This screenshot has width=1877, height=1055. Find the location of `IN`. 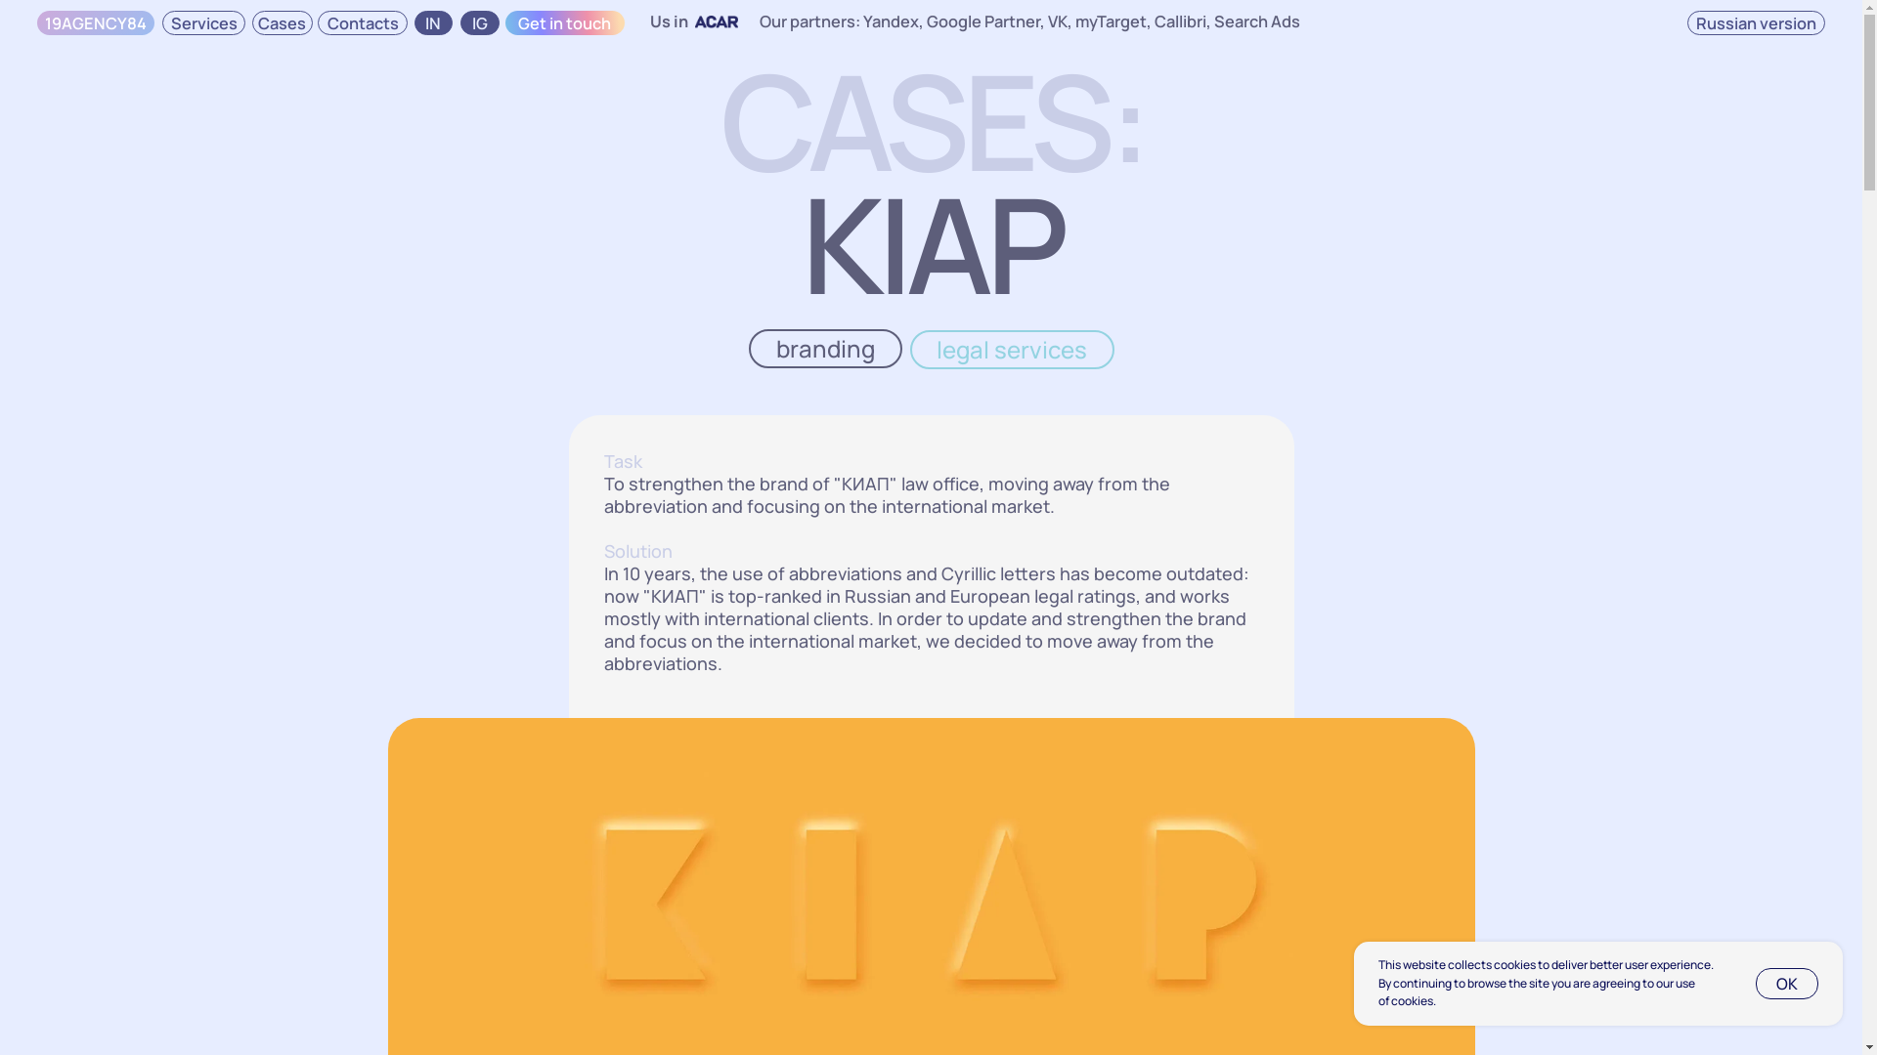

IN is located at coordinates (264, 14).